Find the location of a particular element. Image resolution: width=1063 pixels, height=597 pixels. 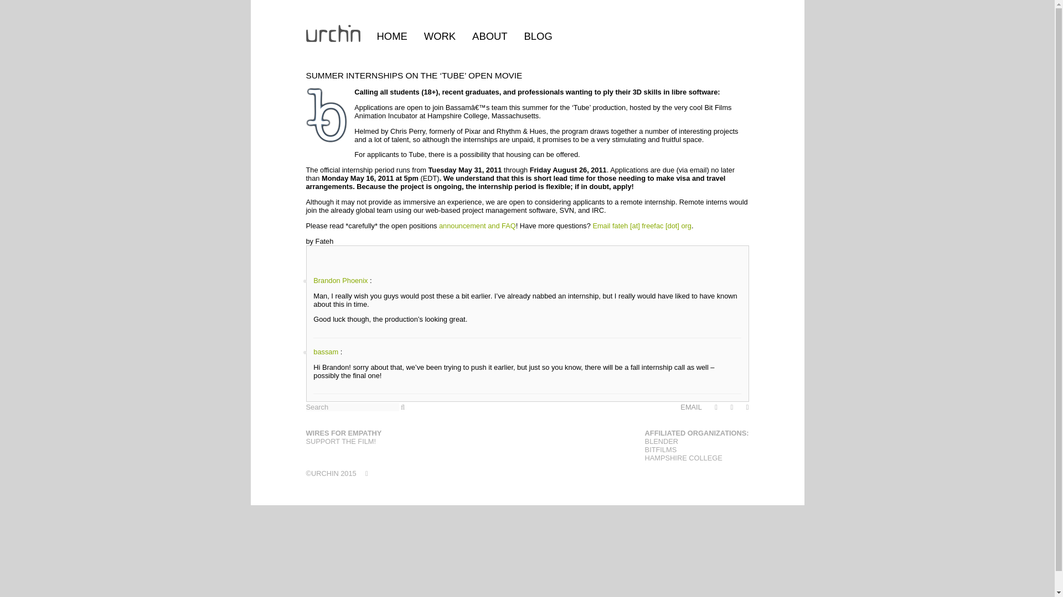

announcement and FAQ is located at coordinates (477, 226).